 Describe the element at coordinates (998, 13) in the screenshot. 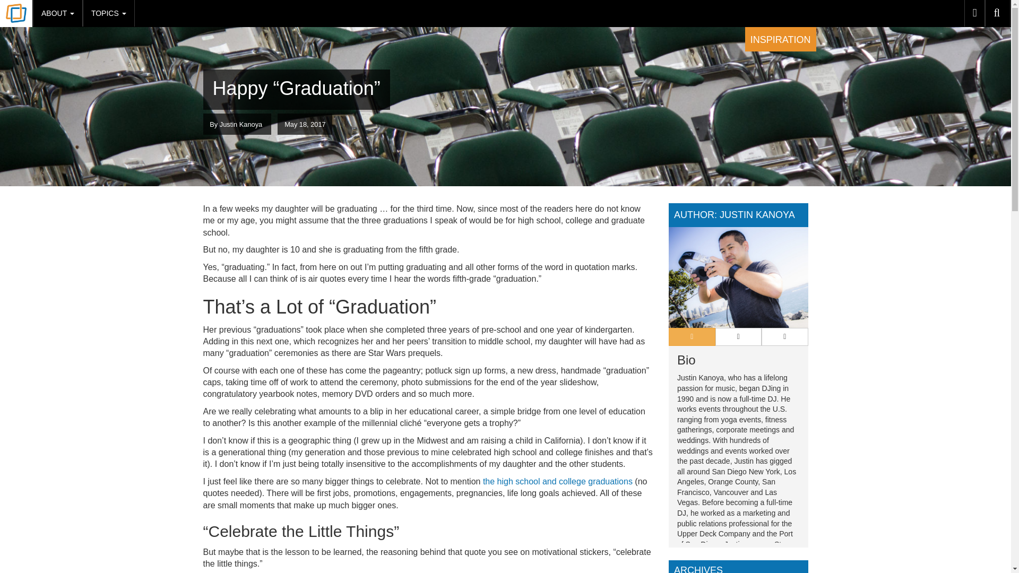

I see ` SEARCH` at that location.